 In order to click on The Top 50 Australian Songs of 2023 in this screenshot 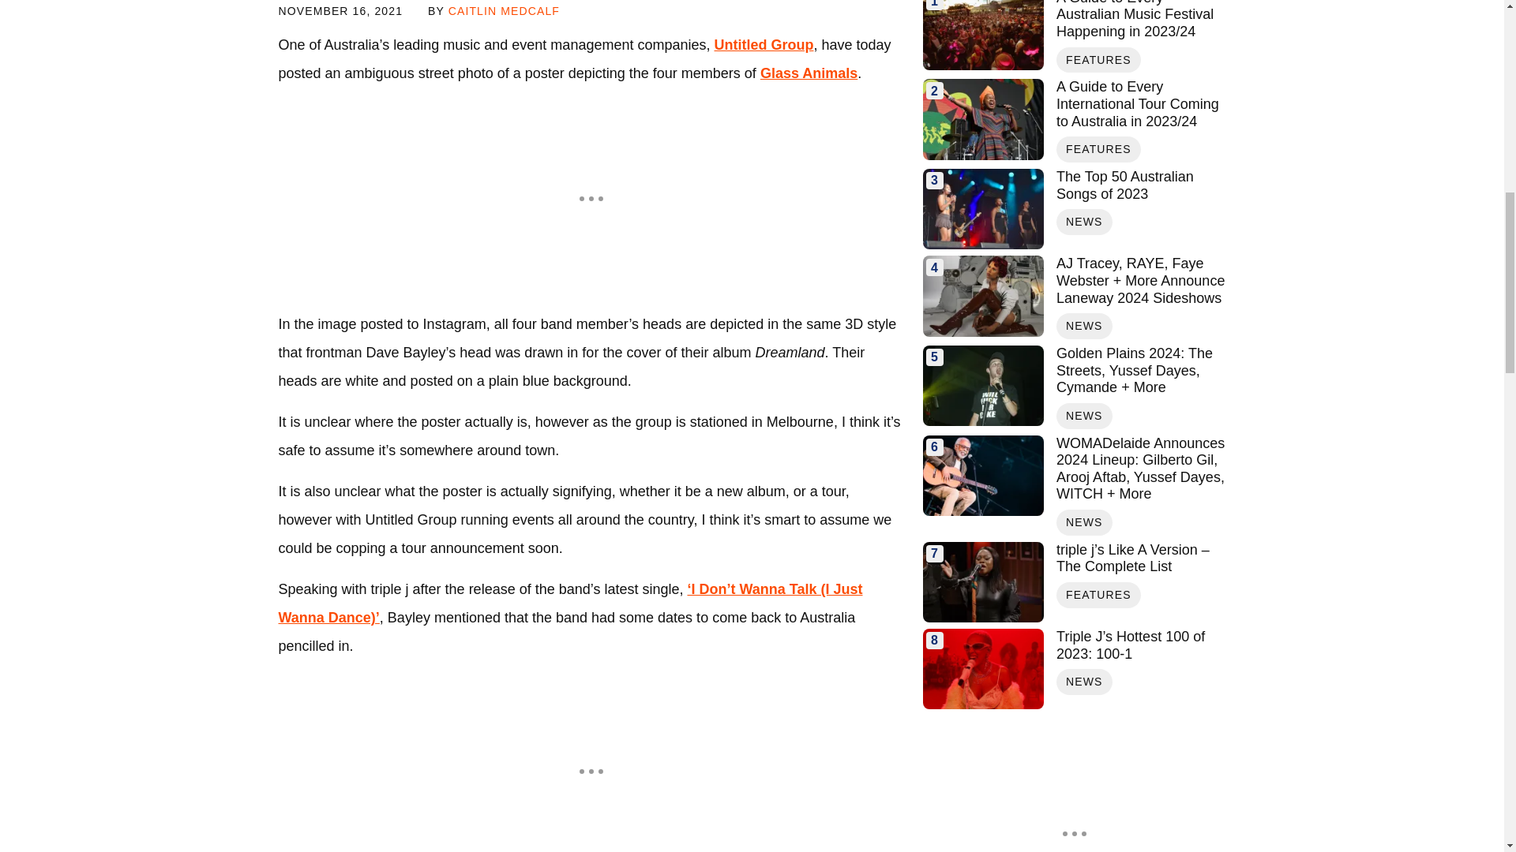, I will do `click(982, 208)`.